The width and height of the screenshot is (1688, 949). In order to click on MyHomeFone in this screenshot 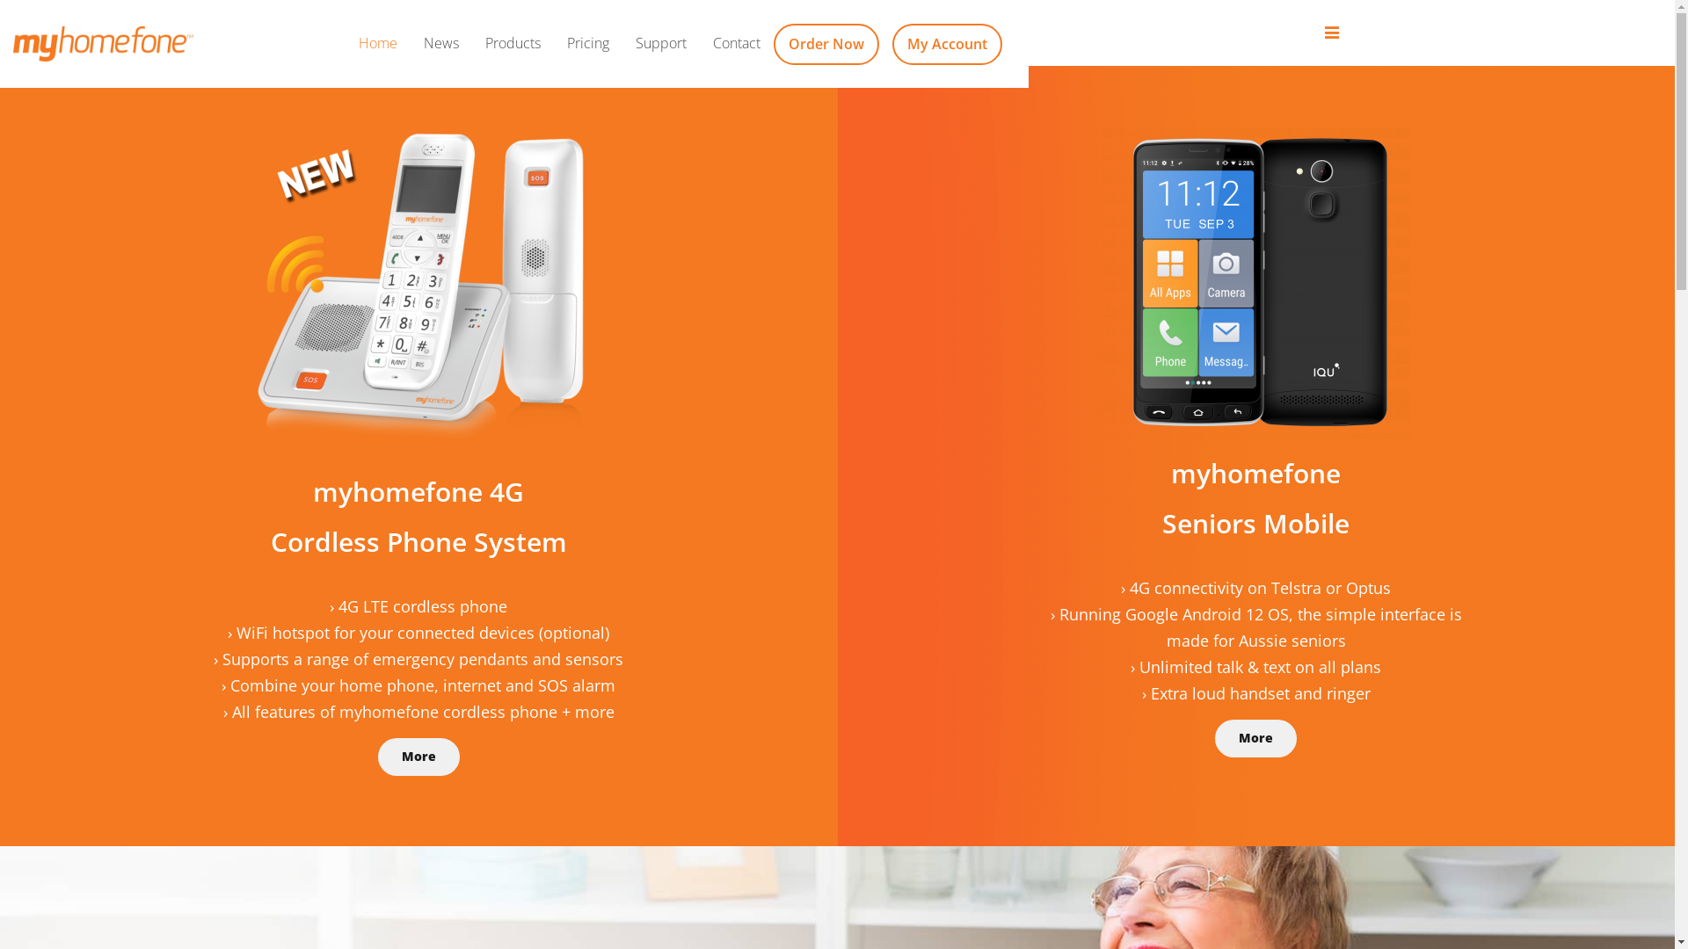, I will do `click(104, 44)`.